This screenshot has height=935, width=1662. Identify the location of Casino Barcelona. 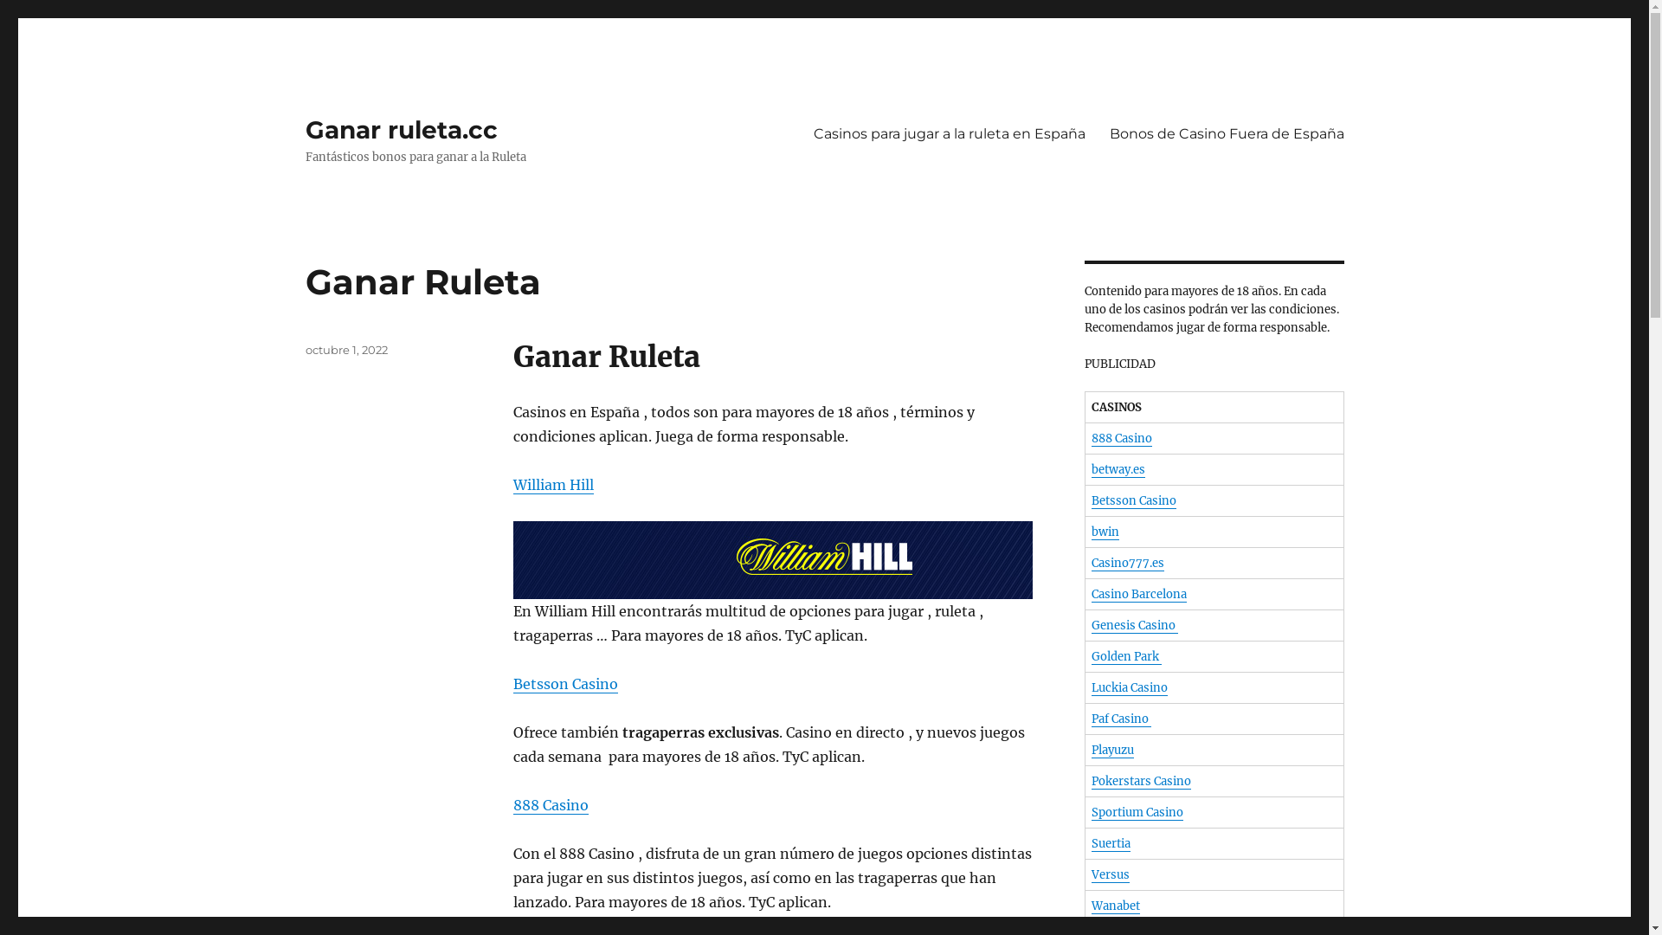
(1138, 594).